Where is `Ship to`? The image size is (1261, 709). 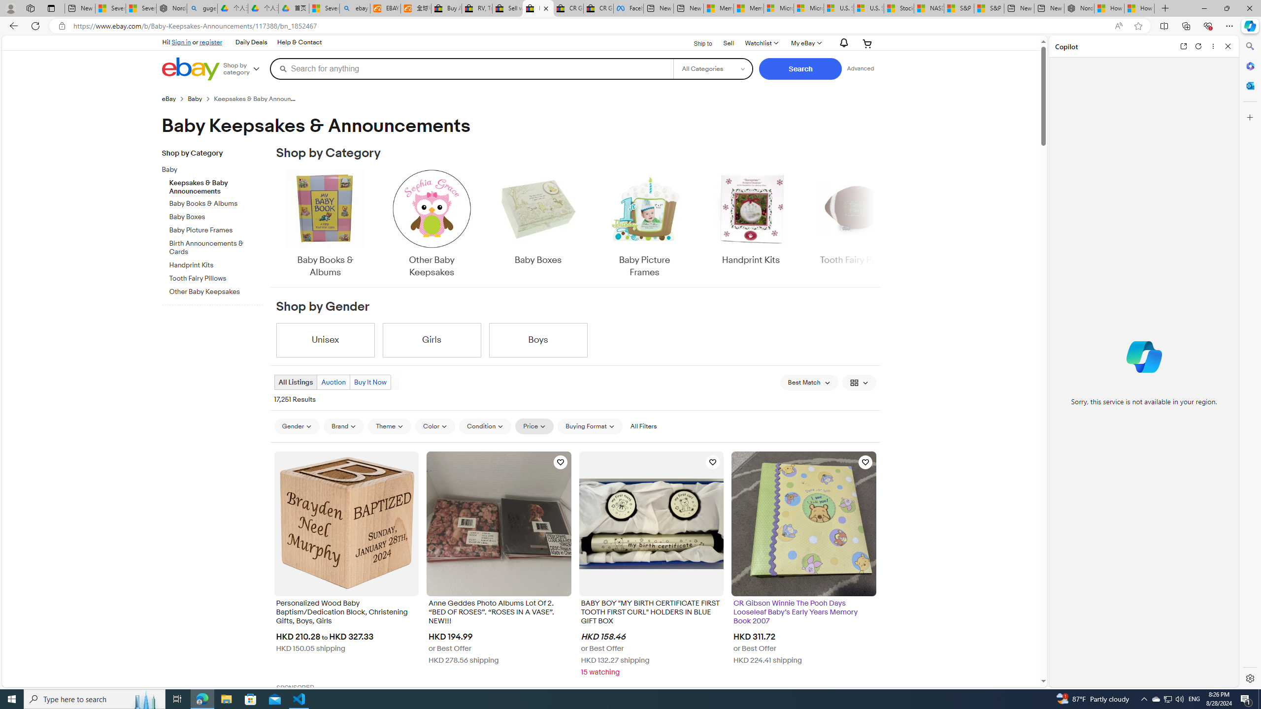
Ship to is located at coordinates (697, 42).